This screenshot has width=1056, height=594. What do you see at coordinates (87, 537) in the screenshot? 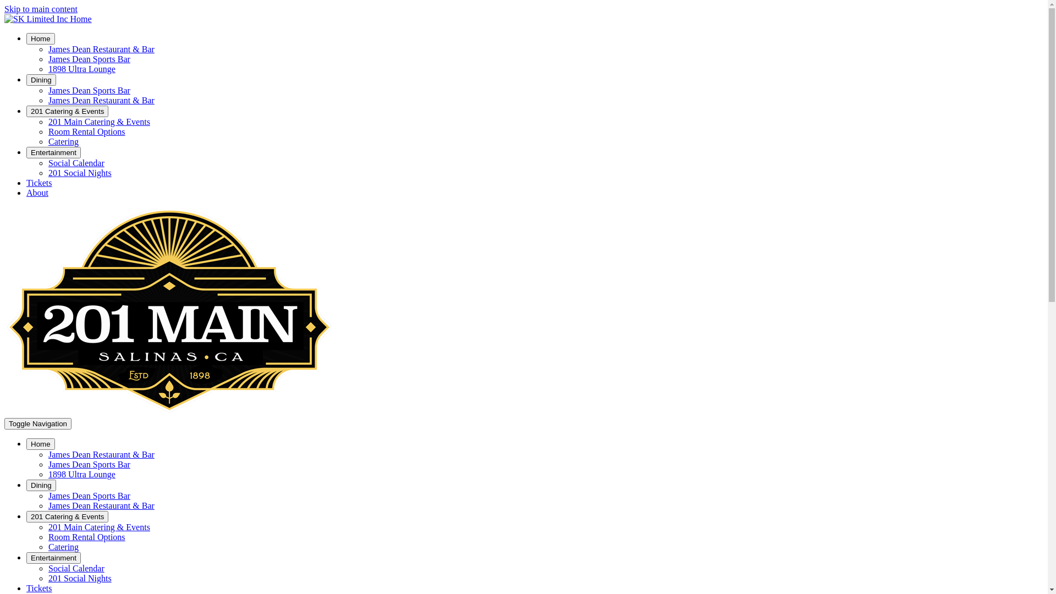
I see `Room Rental Options` at bounding box center [87, 537].